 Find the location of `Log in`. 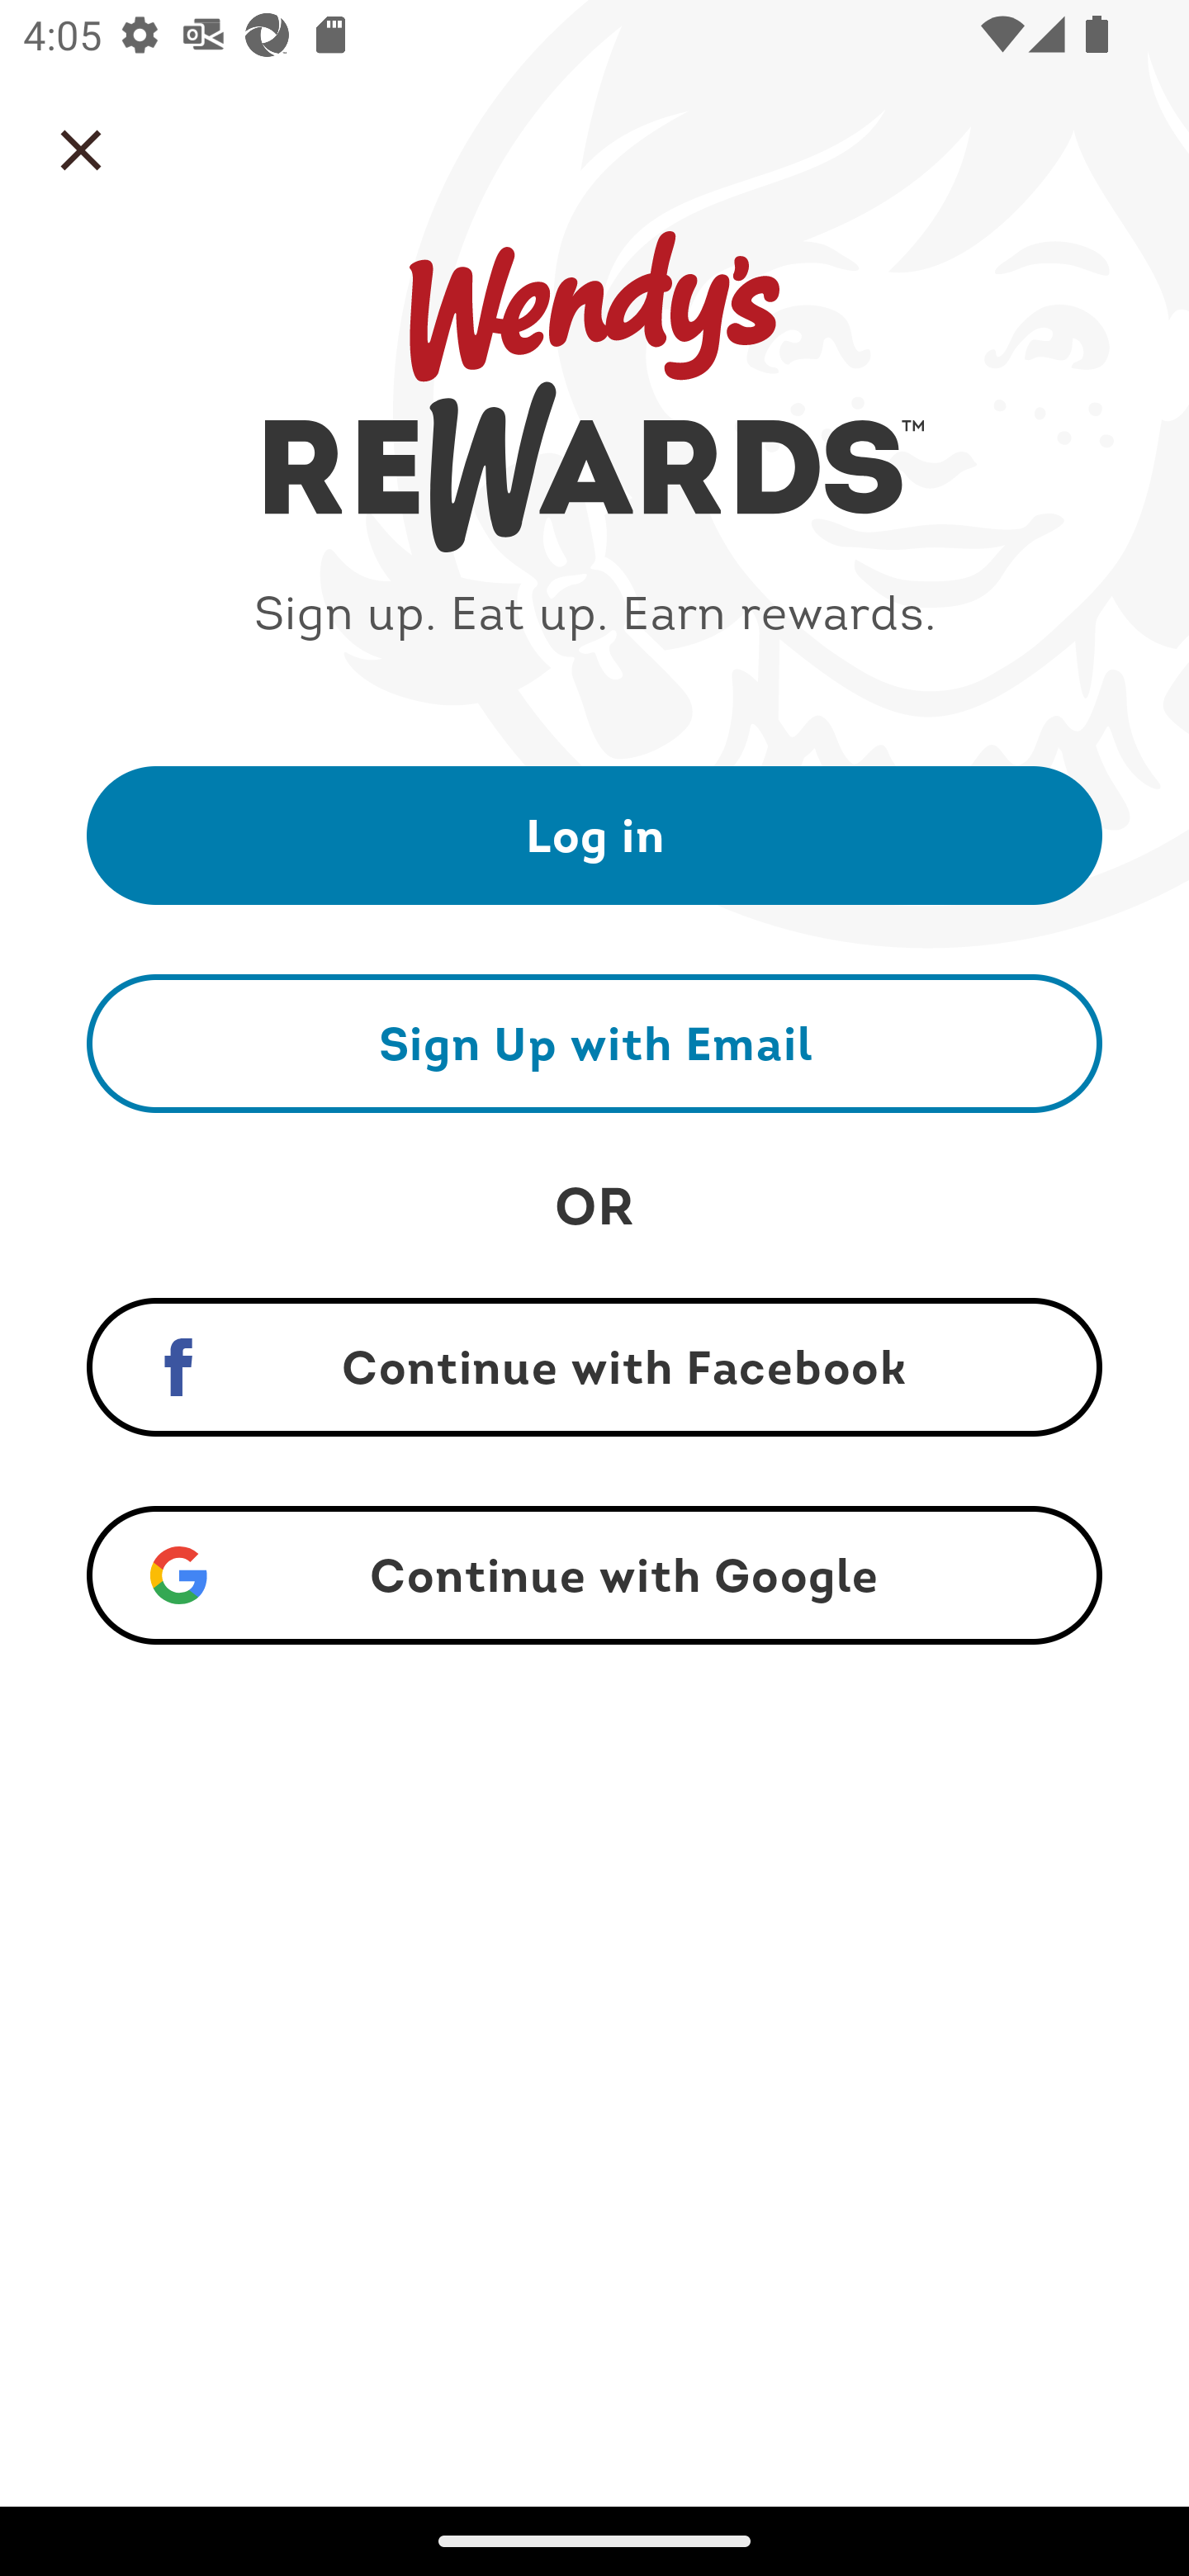

Log in is located at coordinates (594, 834).